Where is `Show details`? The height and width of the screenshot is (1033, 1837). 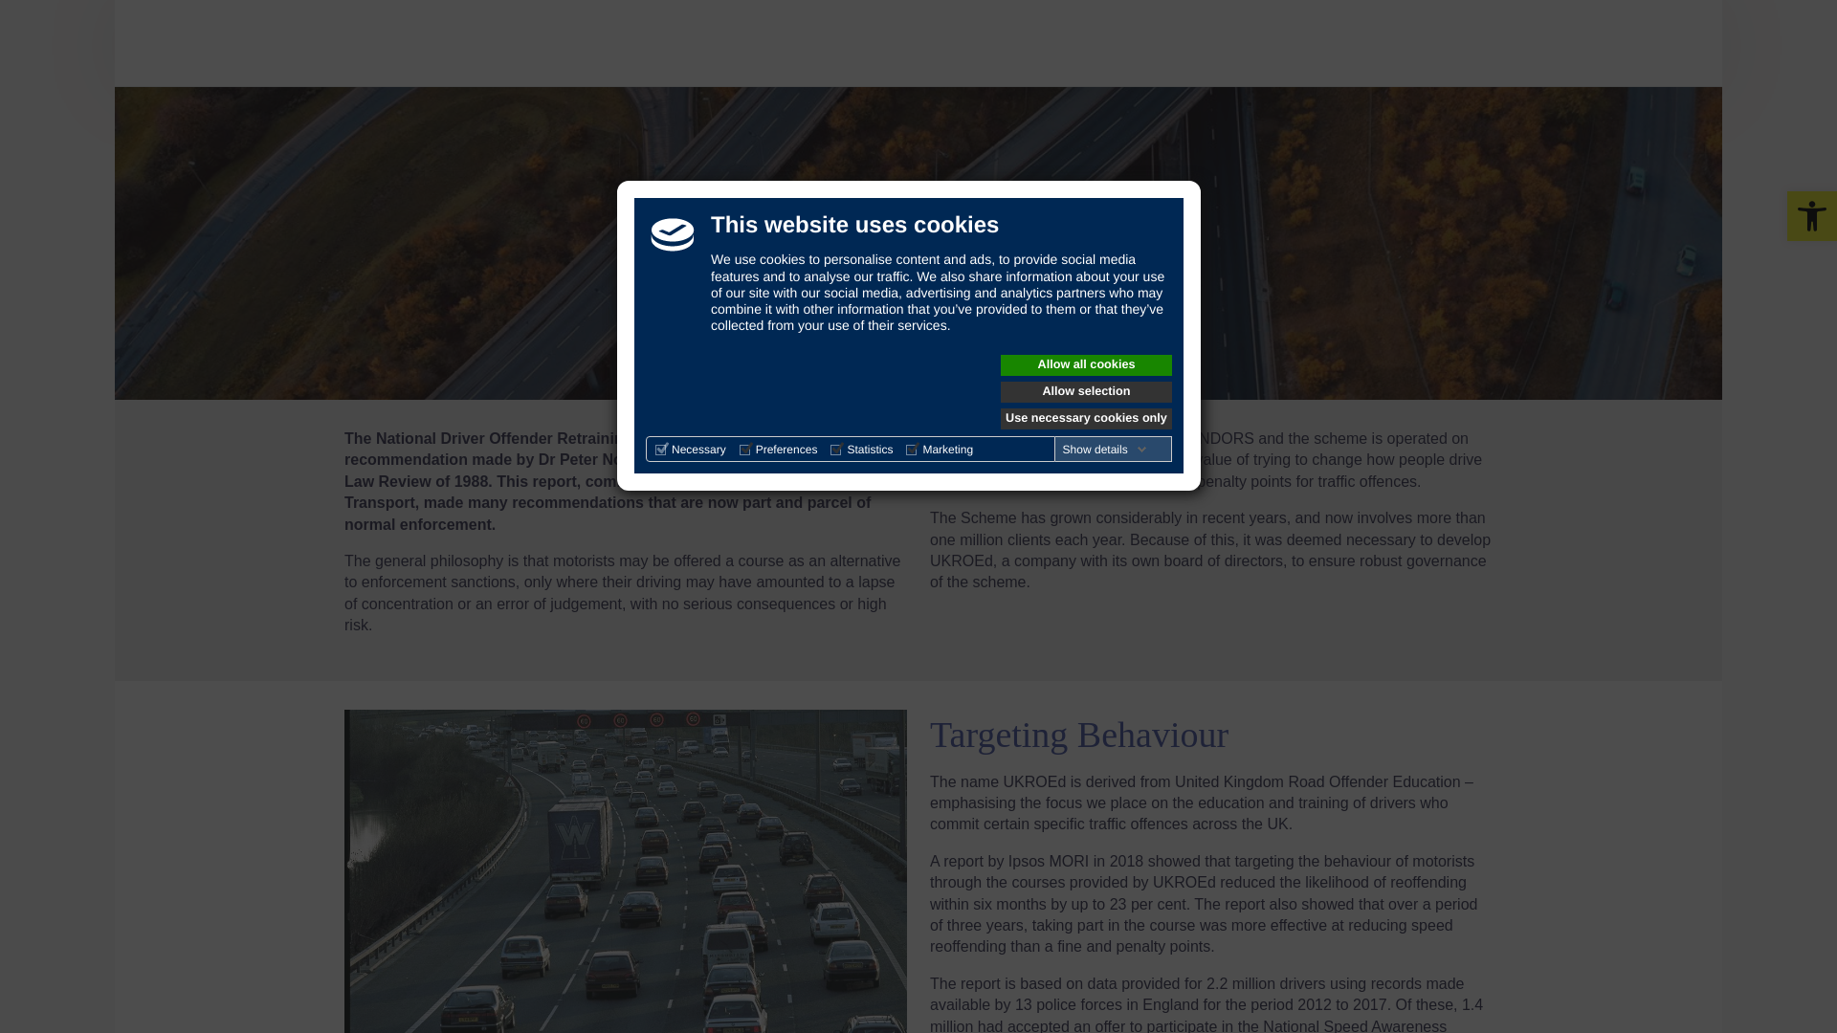 Show details is located at coordinates (1105, 450).